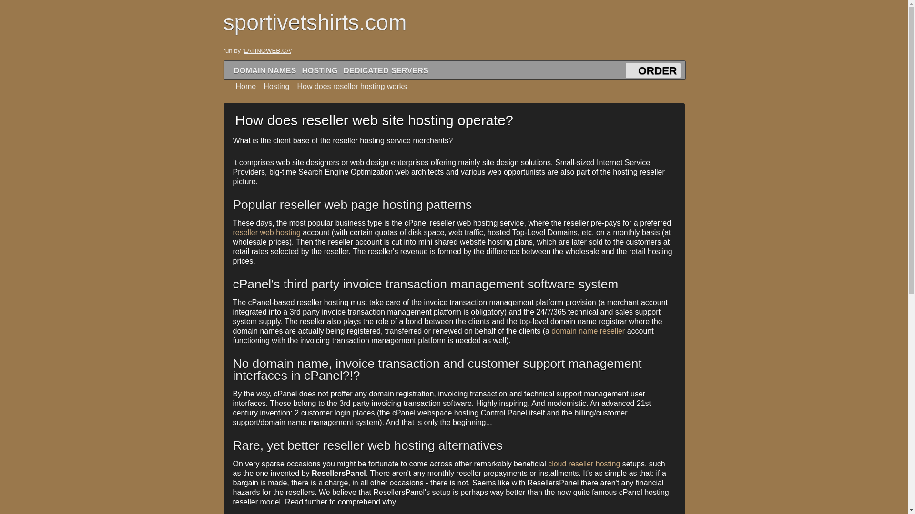  What do you see at coordinates (265, 70) in the screenshot?
I see `DOMAIN NAMES` at bounding box center [265, 70].